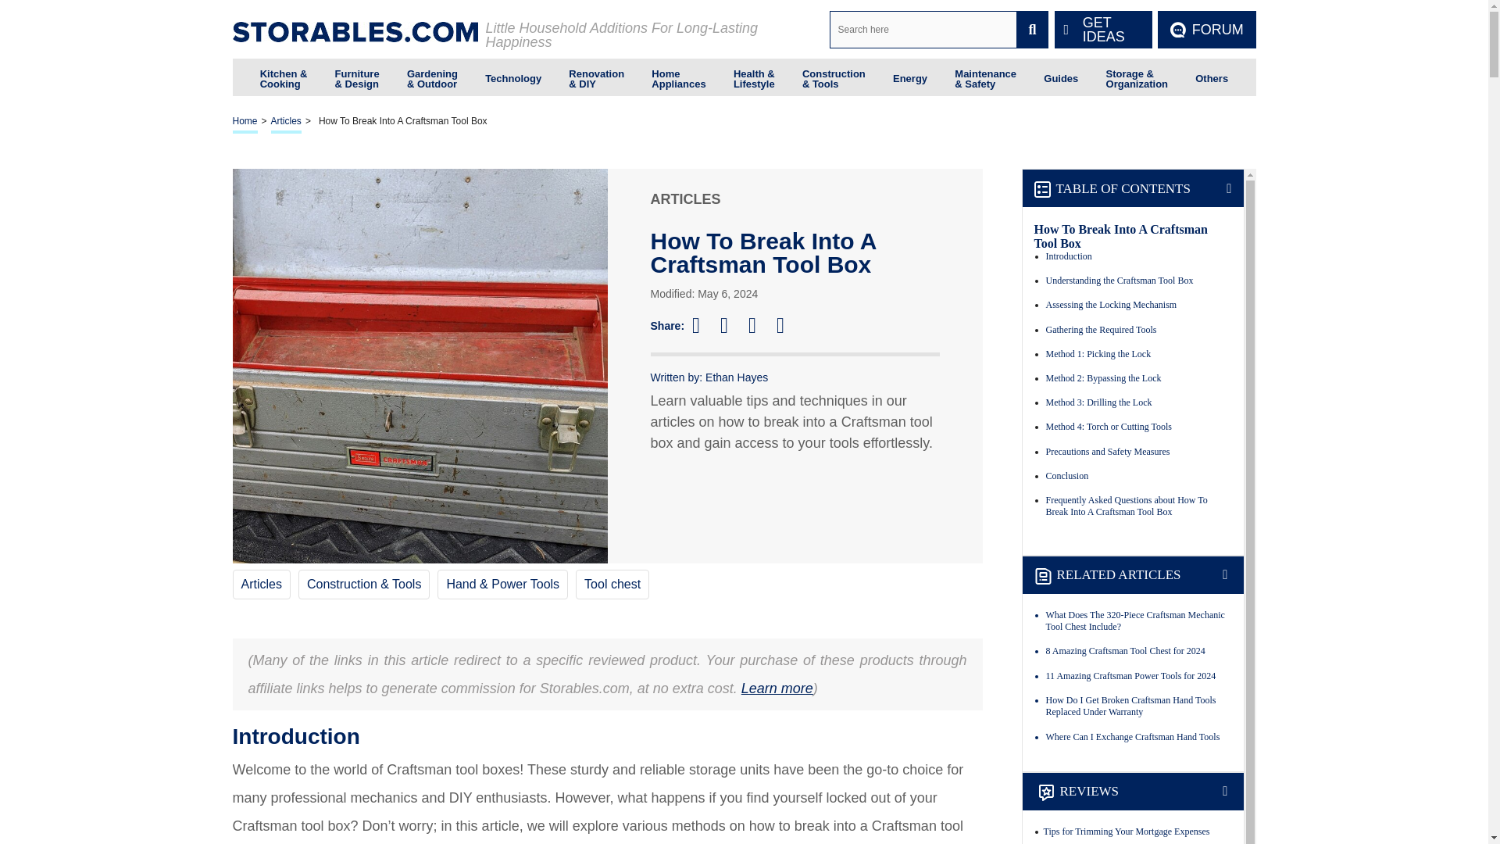  I want to click on Technology, so click(512, 77).